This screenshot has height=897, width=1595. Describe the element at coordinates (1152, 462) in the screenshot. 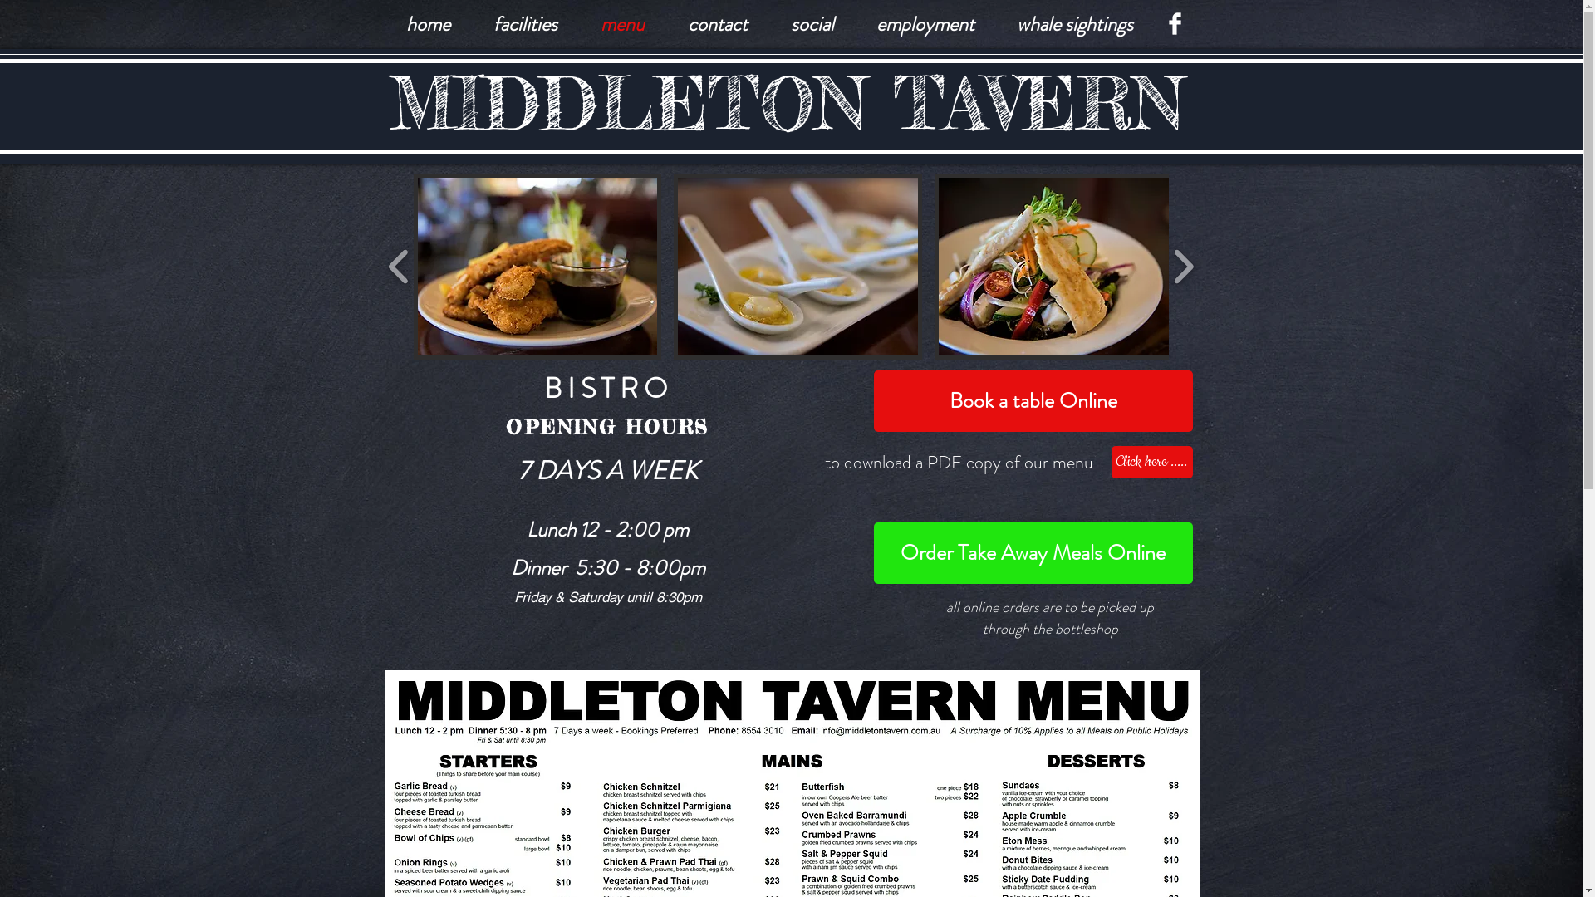

I see `Click here .....` at that location.